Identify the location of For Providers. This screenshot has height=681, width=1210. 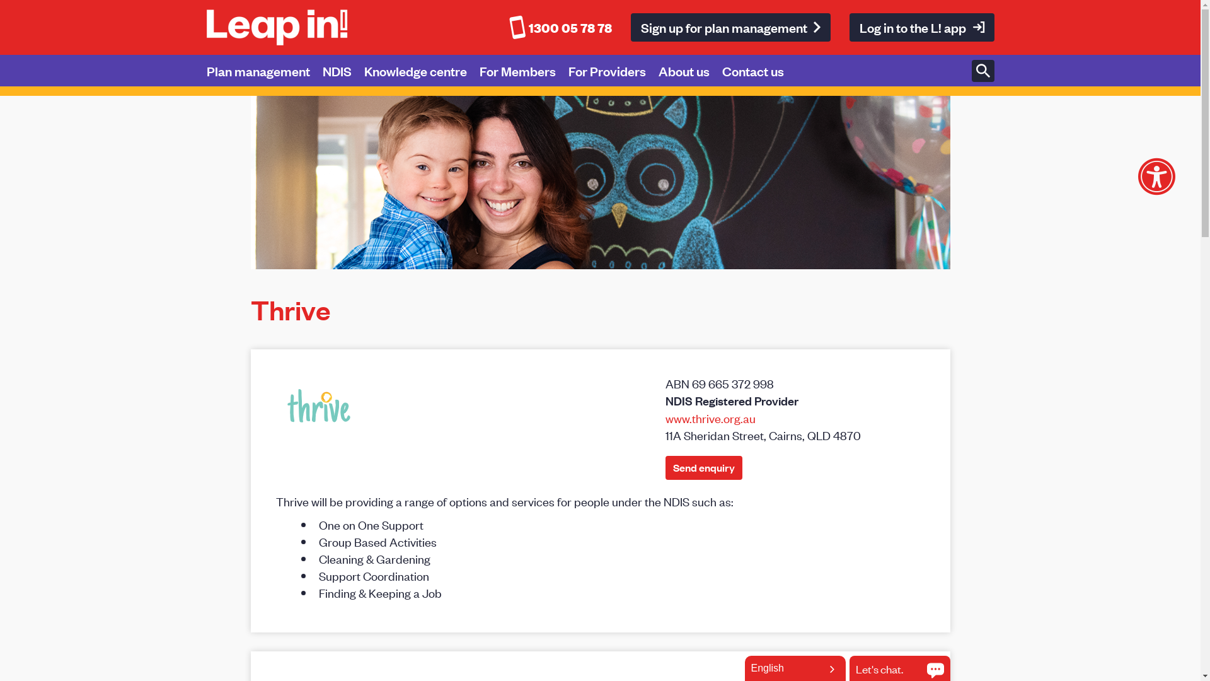
(614, 71).